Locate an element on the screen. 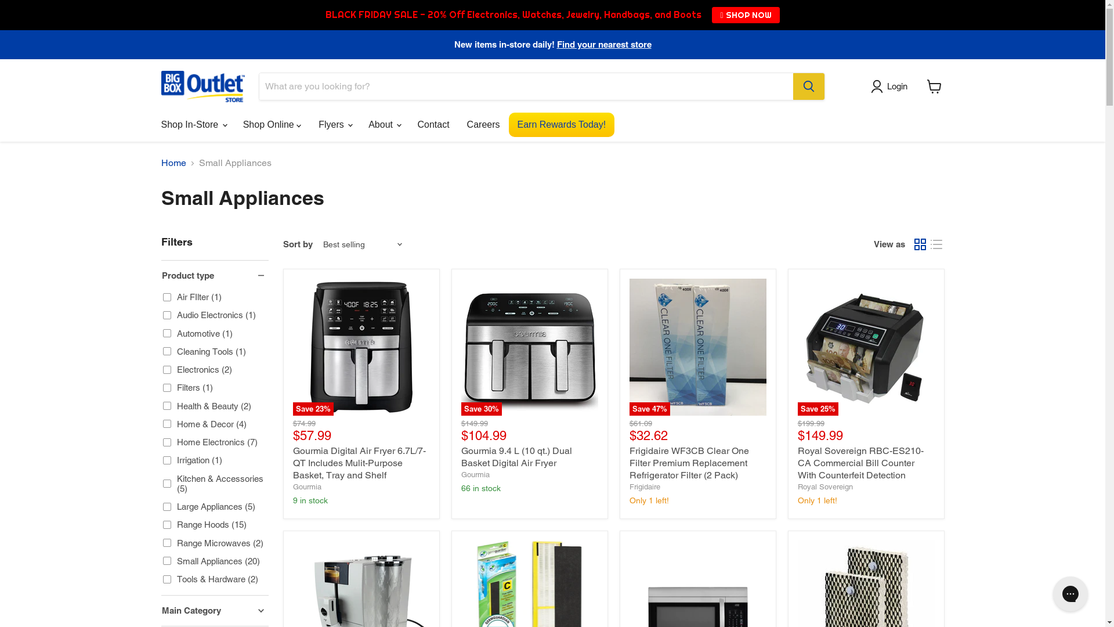 The height and width of the screenshot is (627, 1114). Gourmia is located at coordinates (306, 487).